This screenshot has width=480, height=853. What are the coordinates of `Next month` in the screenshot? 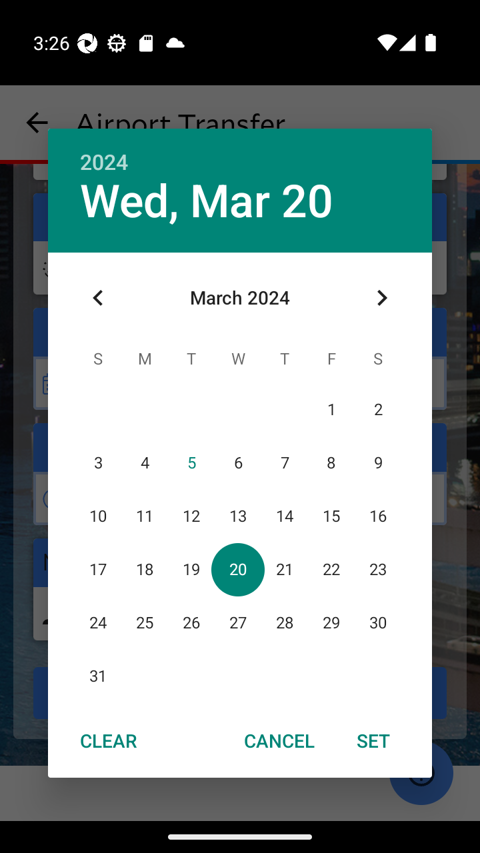 It's located at (381, 298).